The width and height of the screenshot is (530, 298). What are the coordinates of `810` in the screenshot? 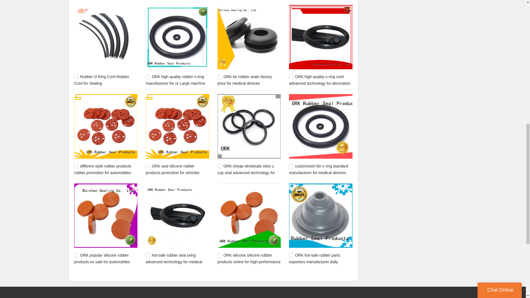 It's located at (291, 166).